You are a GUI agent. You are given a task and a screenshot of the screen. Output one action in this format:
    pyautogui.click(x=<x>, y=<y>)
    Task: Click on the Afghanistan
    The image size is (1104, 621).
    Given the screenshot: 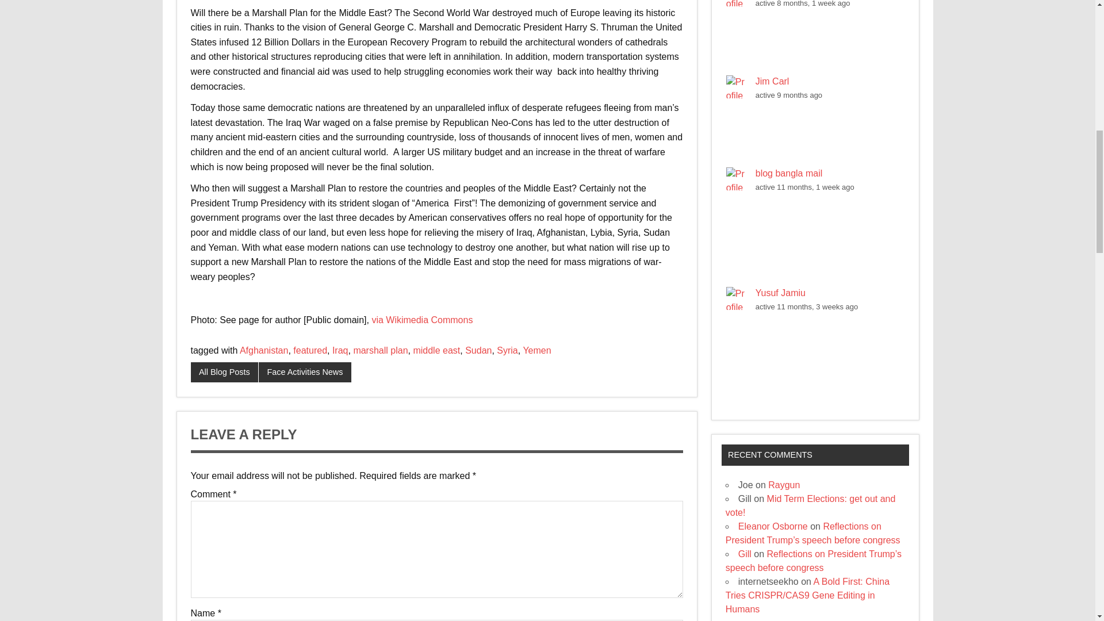 What is the action you would take?
    pyautogui.click(x=263, y=350)
    